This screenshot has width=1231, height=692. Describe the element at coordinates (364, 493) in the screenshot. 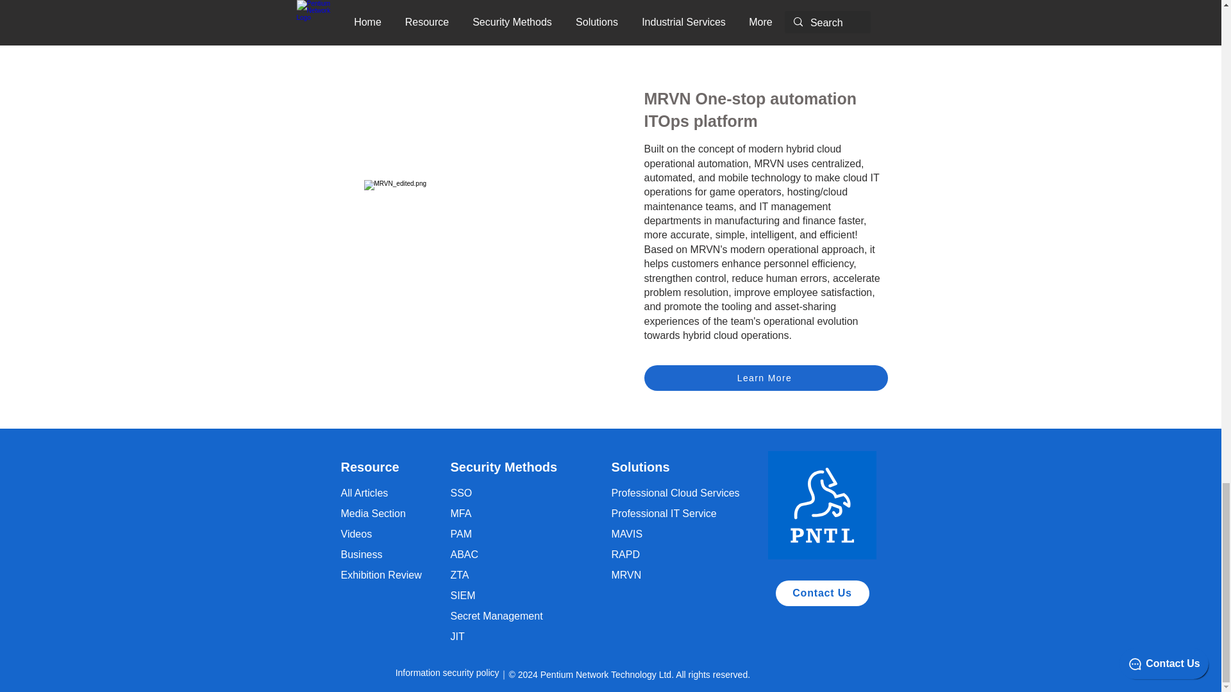

I see `All Articles` at that location.